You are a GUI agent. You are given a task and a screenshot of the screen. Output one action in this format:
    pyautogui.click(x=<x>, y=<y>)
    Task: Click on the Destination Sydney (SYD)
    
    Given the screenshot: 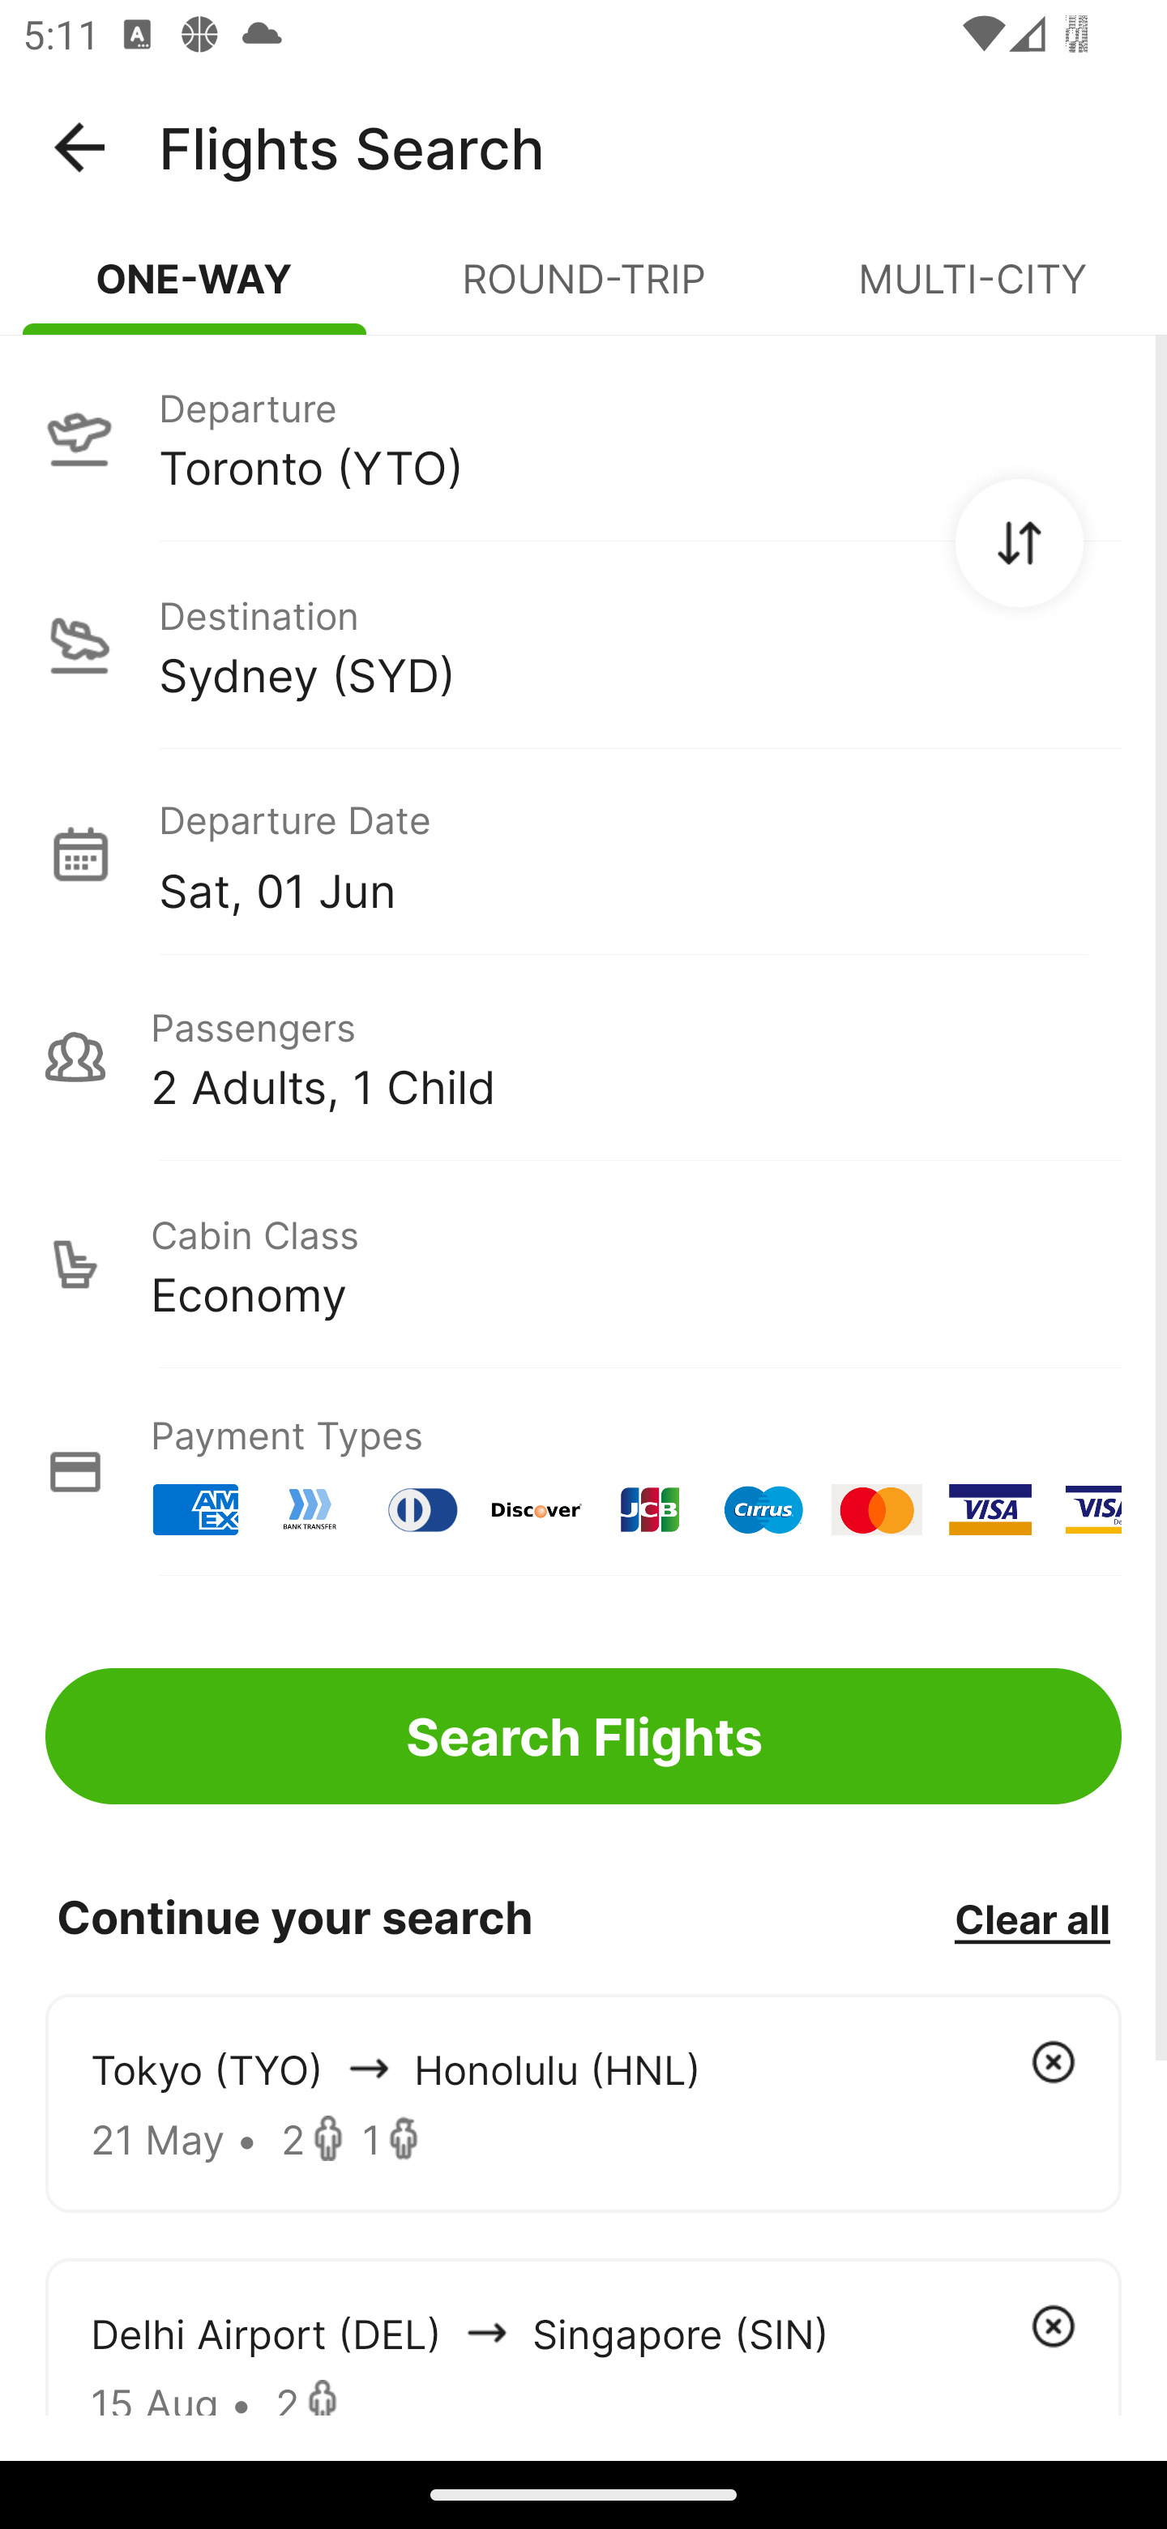 What is the action you would take?
    pyautogui.click(x=583, y=645)
    